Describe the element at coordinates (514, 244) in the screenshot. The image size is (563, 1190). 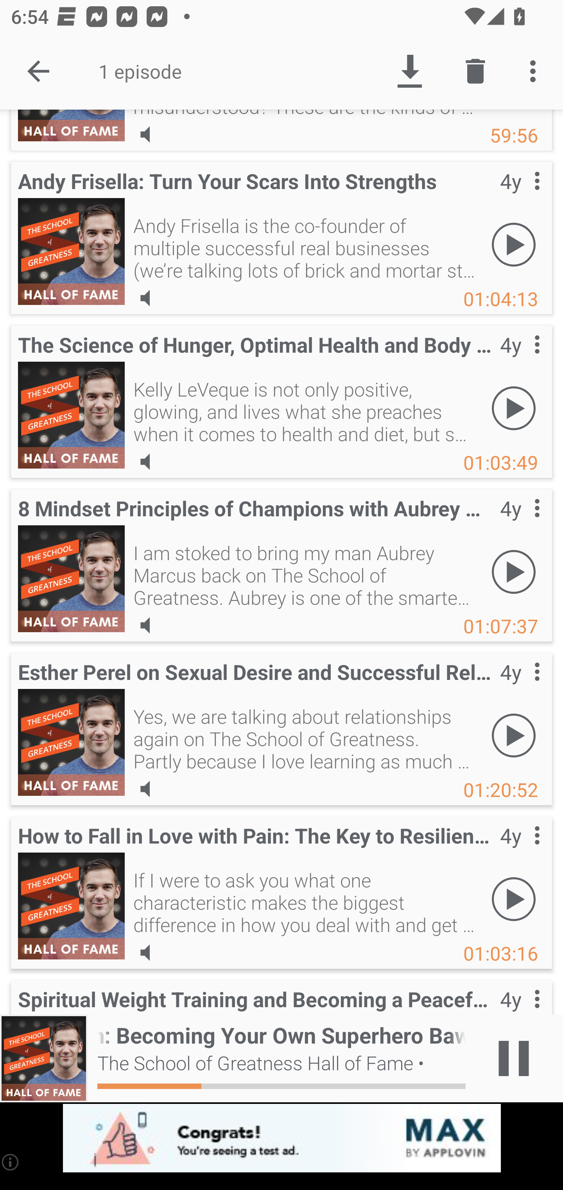
I see `Play` at that location.